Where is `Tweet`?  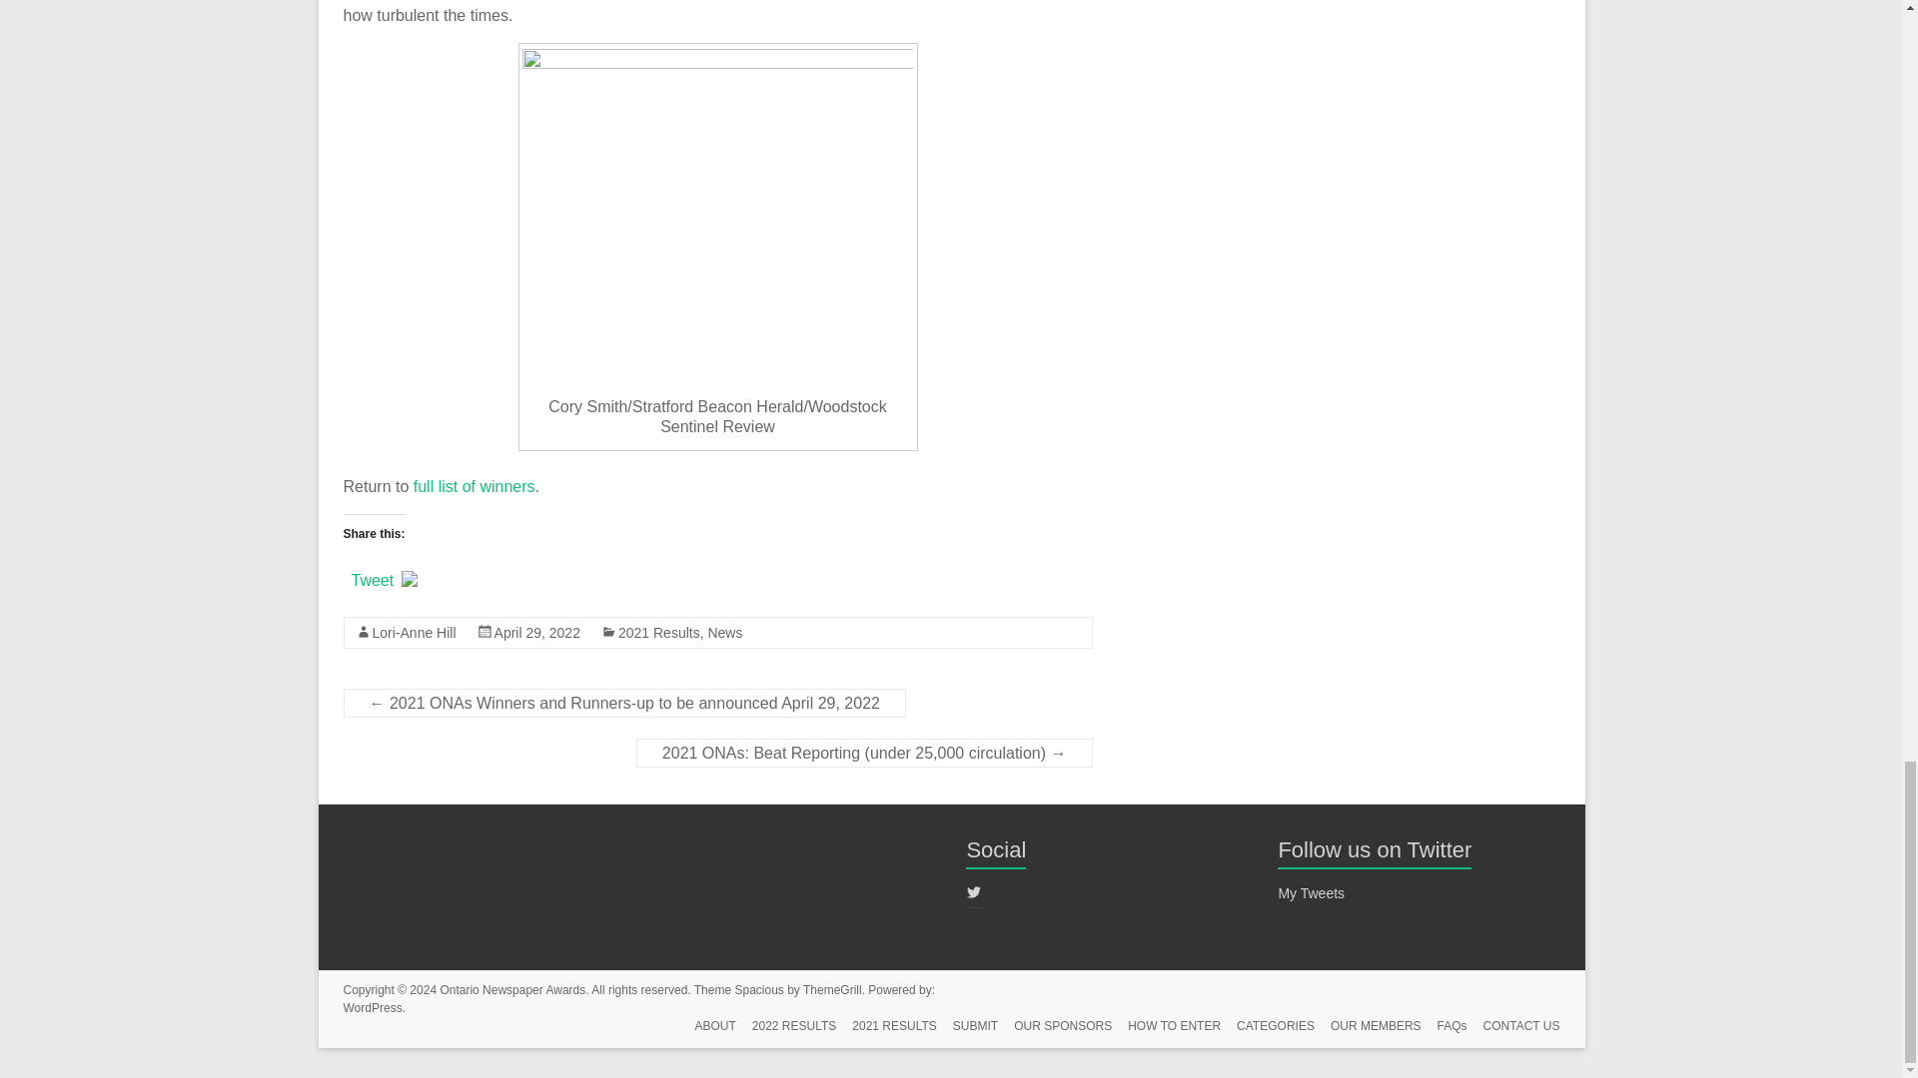 Tweet is located at coordinates (373, 579).